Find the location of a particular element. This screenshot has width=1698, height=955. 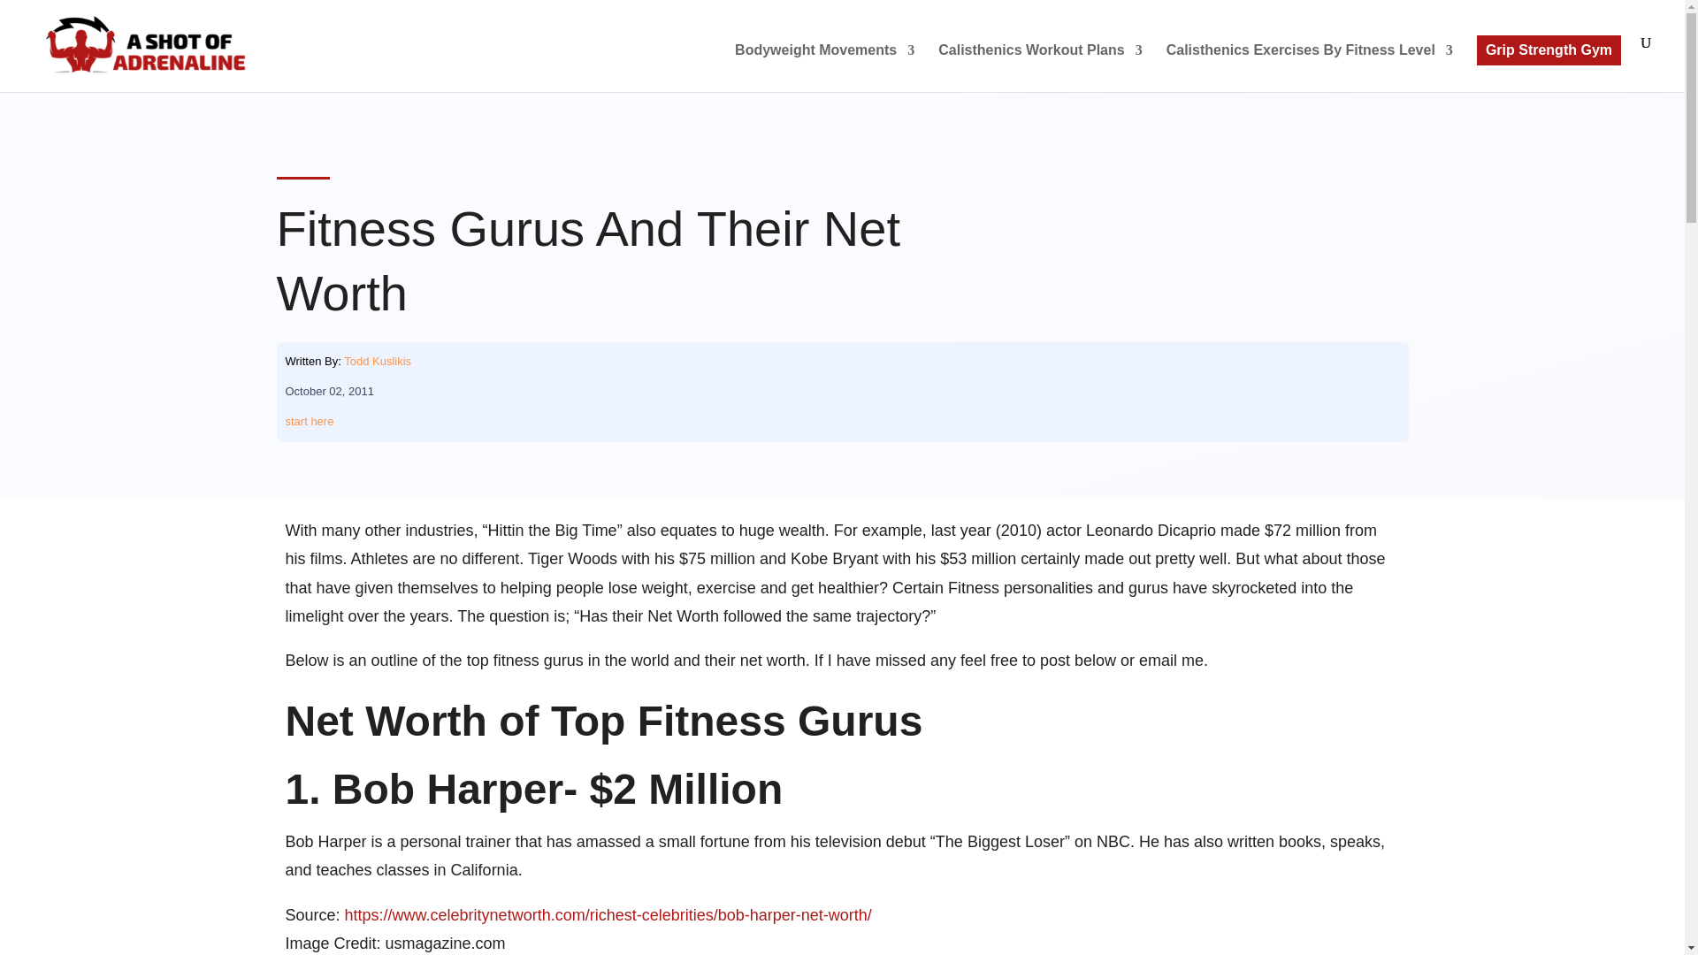

Grip Strength Gym is located at coordinates (1549, 50).